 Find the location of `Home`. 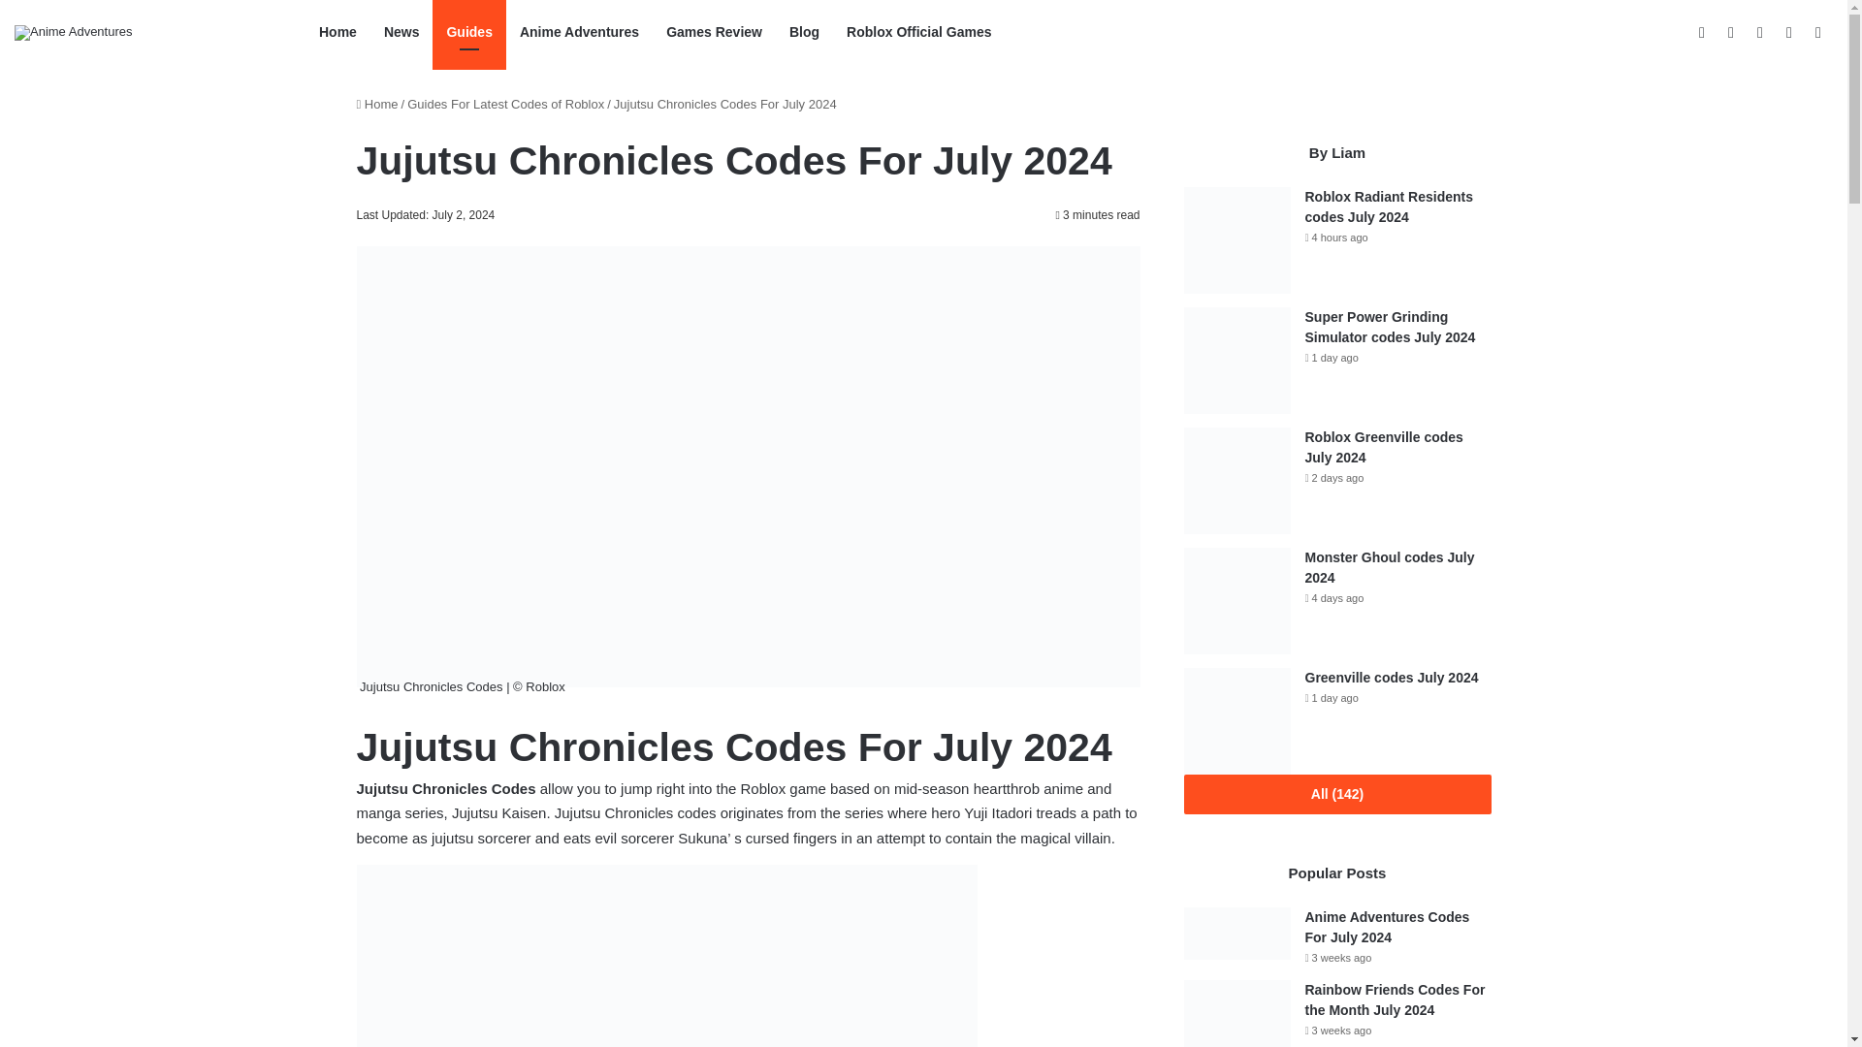

Home is located at coordinates (337, 32).